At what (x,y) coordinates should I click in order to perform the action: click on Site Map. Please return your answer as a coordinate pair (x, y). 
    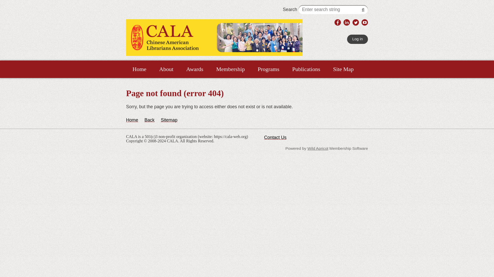
    Looking at the image, I should click on (343, 69).